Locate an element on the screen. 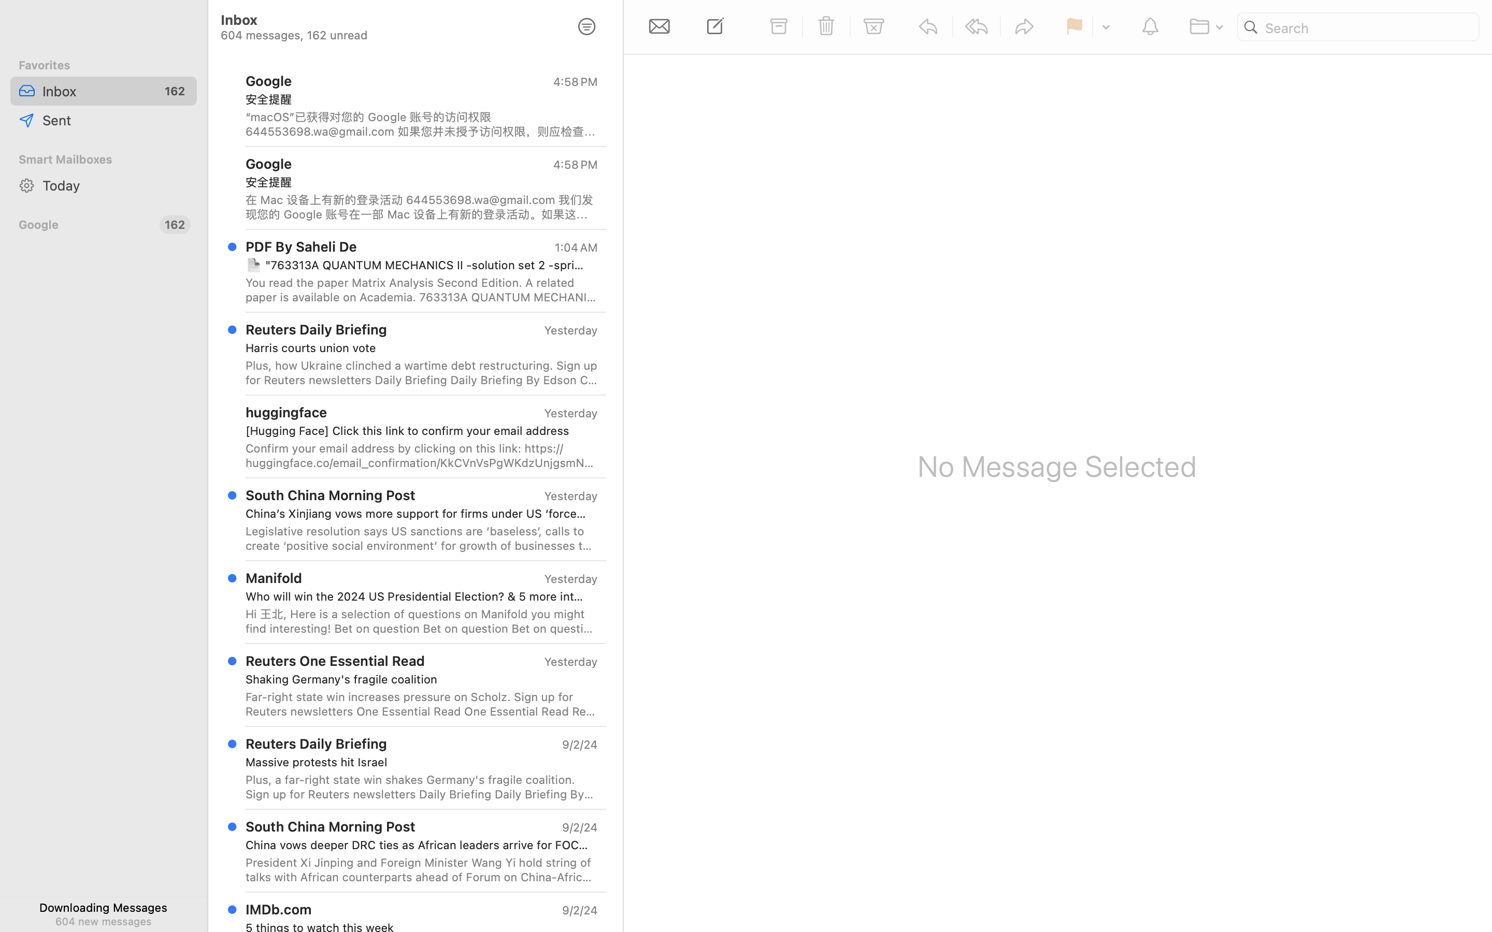  [Hugging Face] Click this link to confirm your email address is located at coordinates (418, 431).